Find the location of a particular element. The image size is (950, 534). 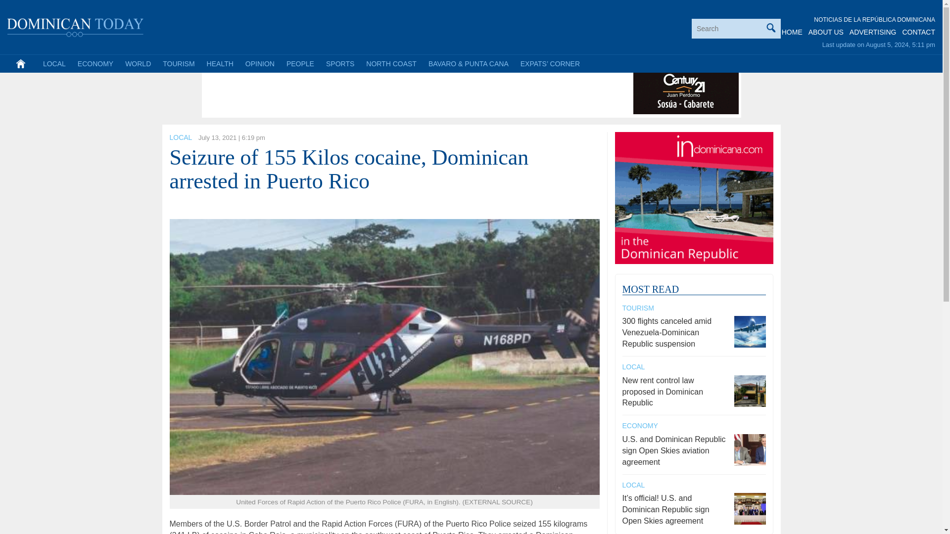

TOURISM is located at coordinates (178, 63).